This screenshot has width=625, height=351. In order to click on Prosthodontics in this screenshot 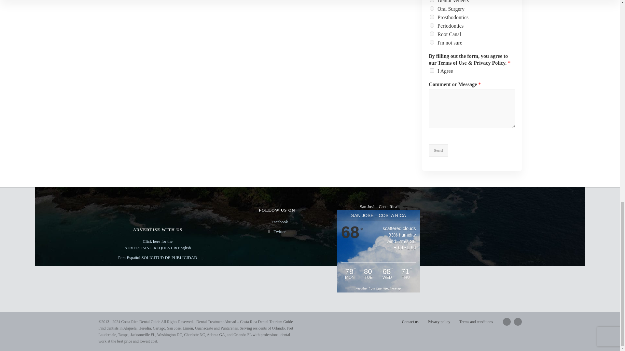, I will do `click(432, 17)`.